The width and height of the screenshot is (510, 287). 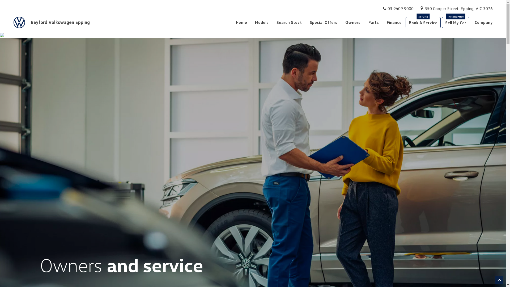 What do you see at coordinates (482, 22) in the screenshot?
I see `Company` at bounding box center [482, 22].